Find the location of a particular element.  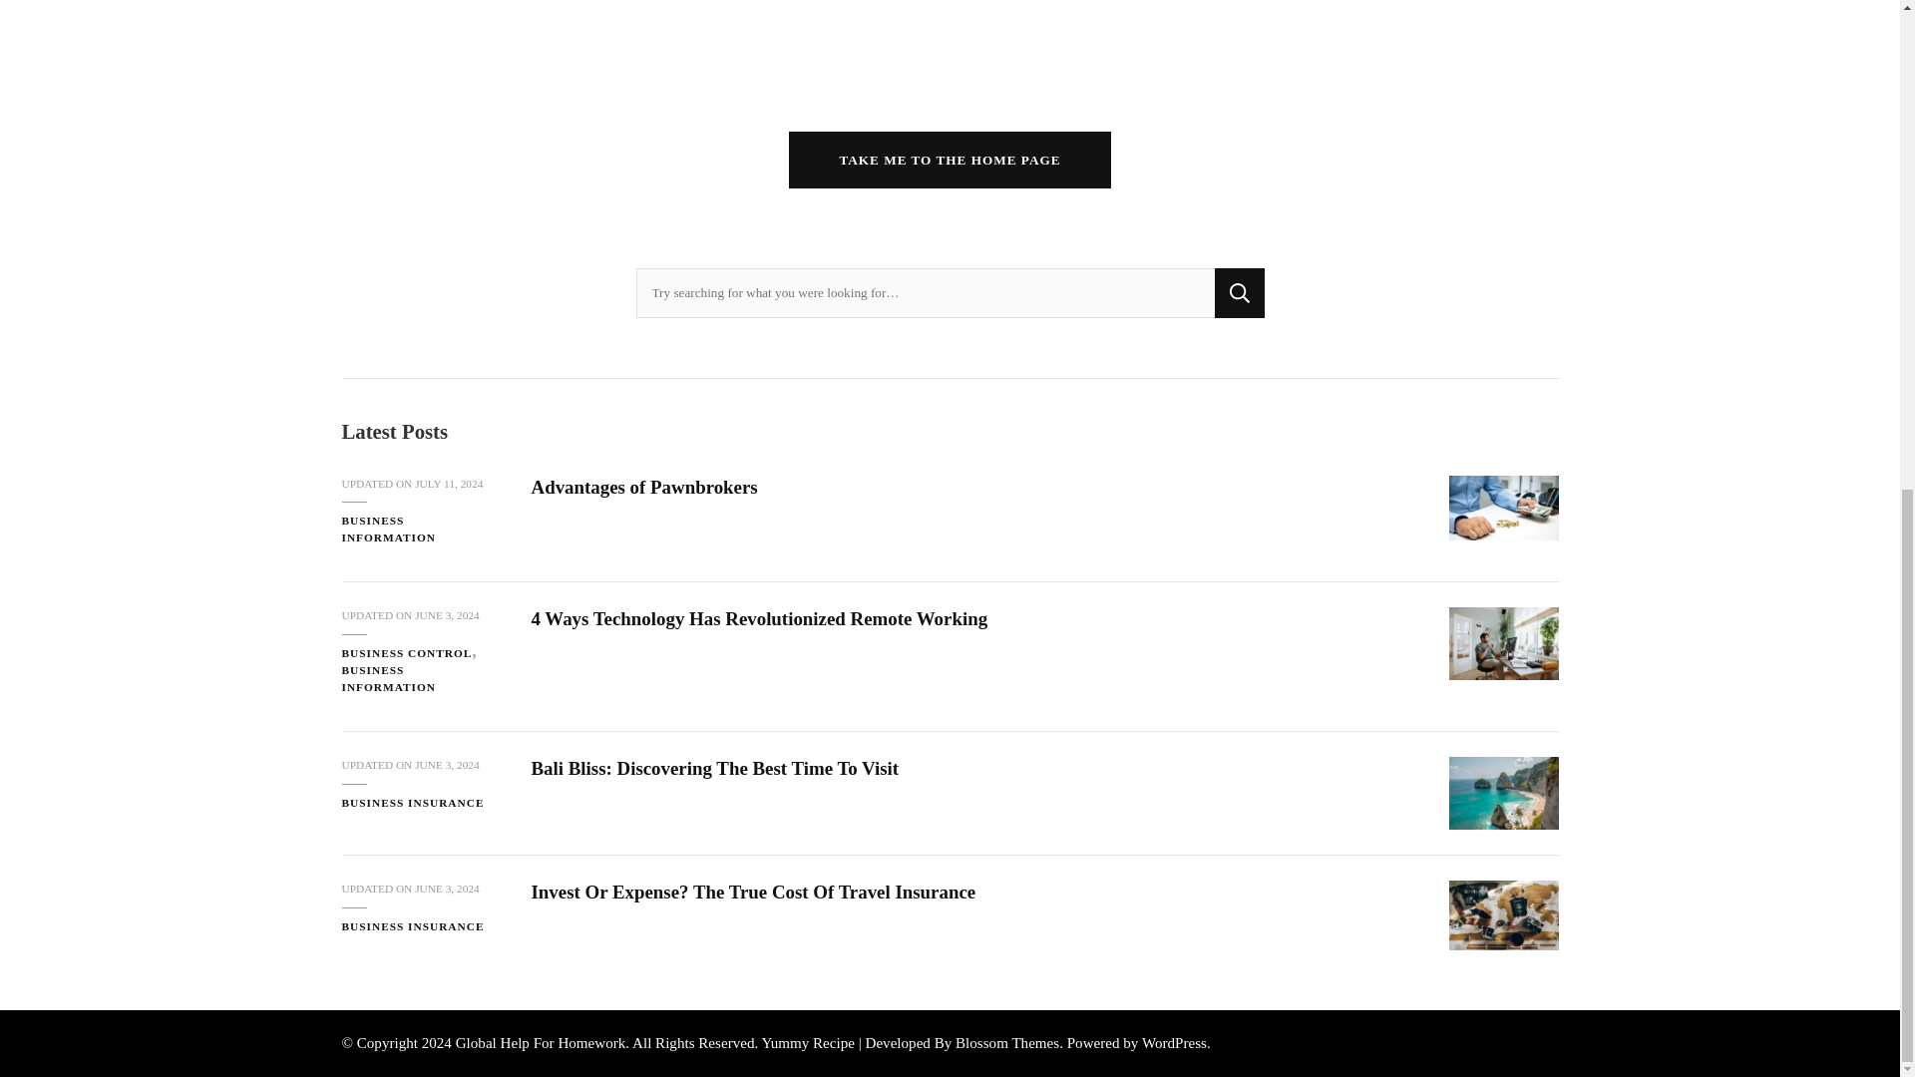

Search is located at coordinates (1239, 292).